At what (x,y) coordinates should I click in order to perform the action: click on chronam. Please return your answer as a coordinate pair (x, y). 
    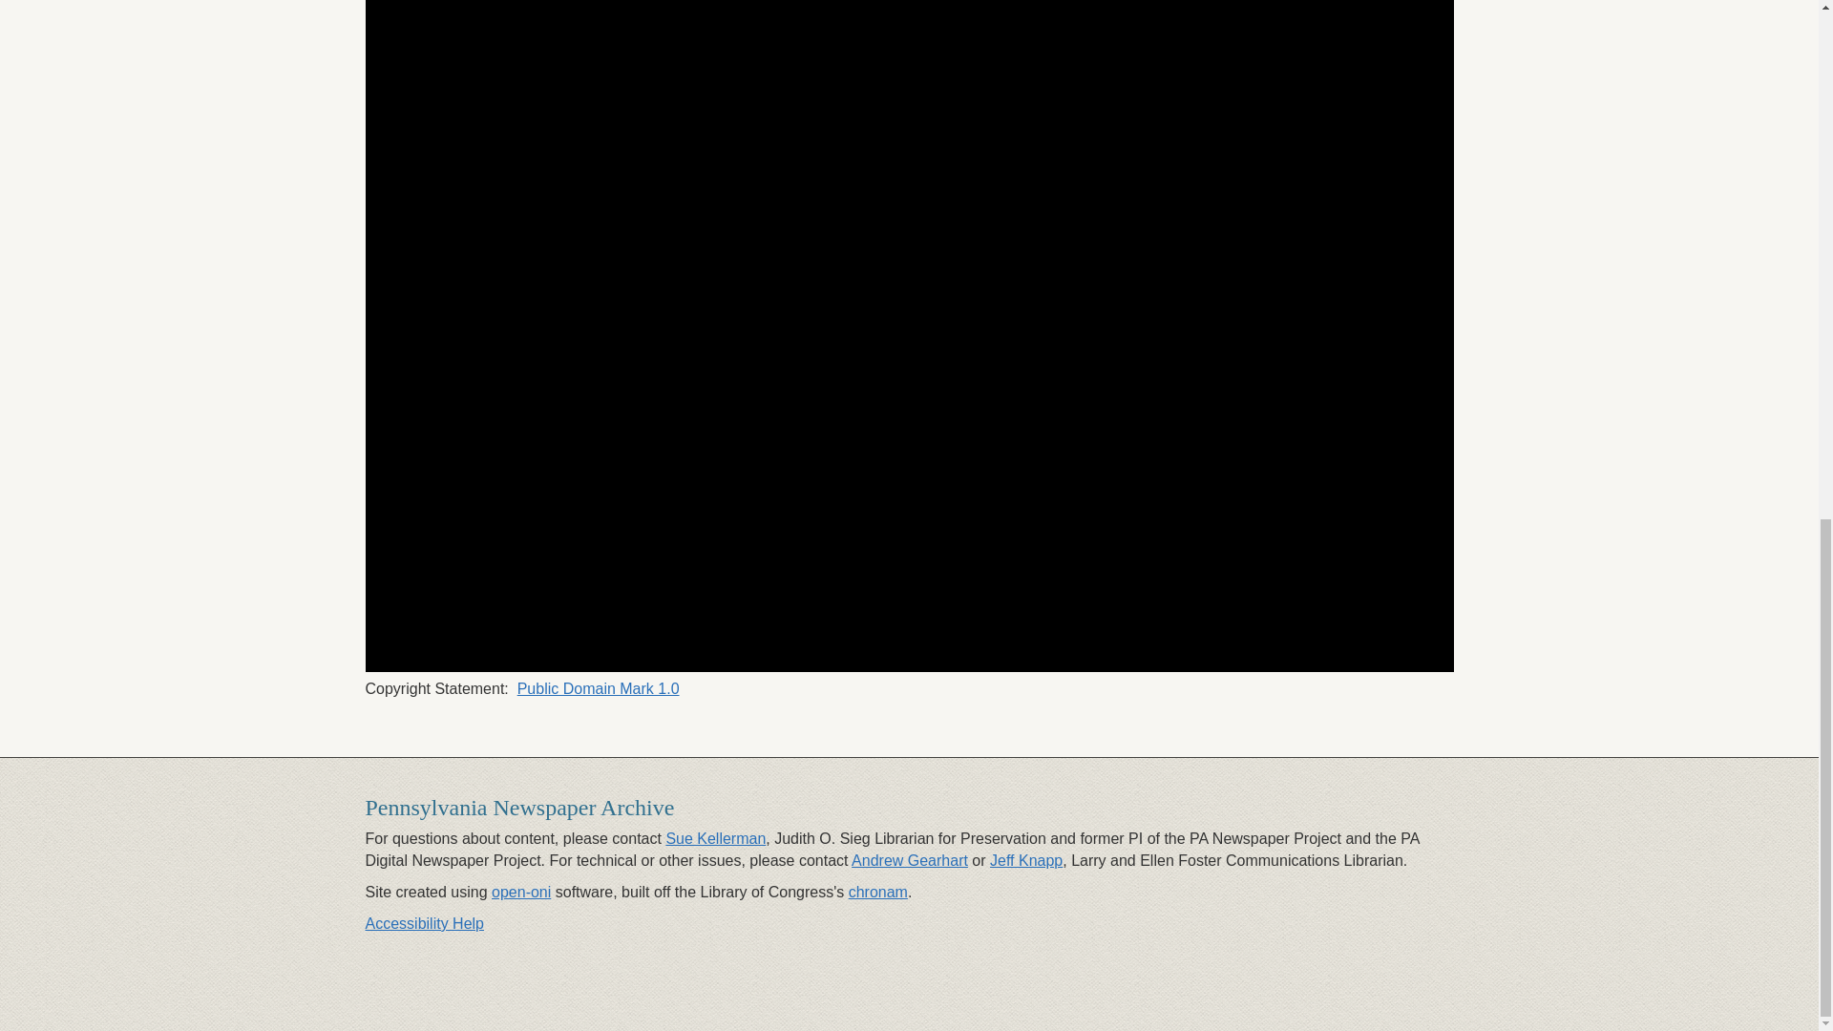
    Looking at the image, I should click on (877, 892).